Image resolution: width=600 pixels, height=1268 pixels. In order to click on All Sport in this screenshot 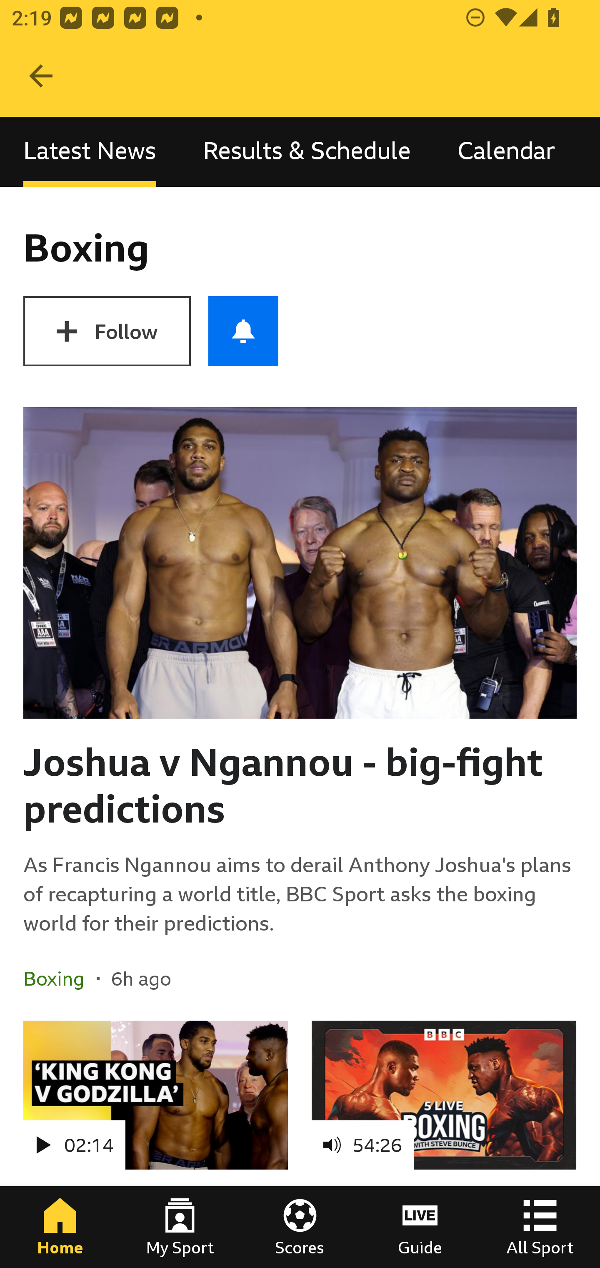, I will do `click(540, 1227)`.